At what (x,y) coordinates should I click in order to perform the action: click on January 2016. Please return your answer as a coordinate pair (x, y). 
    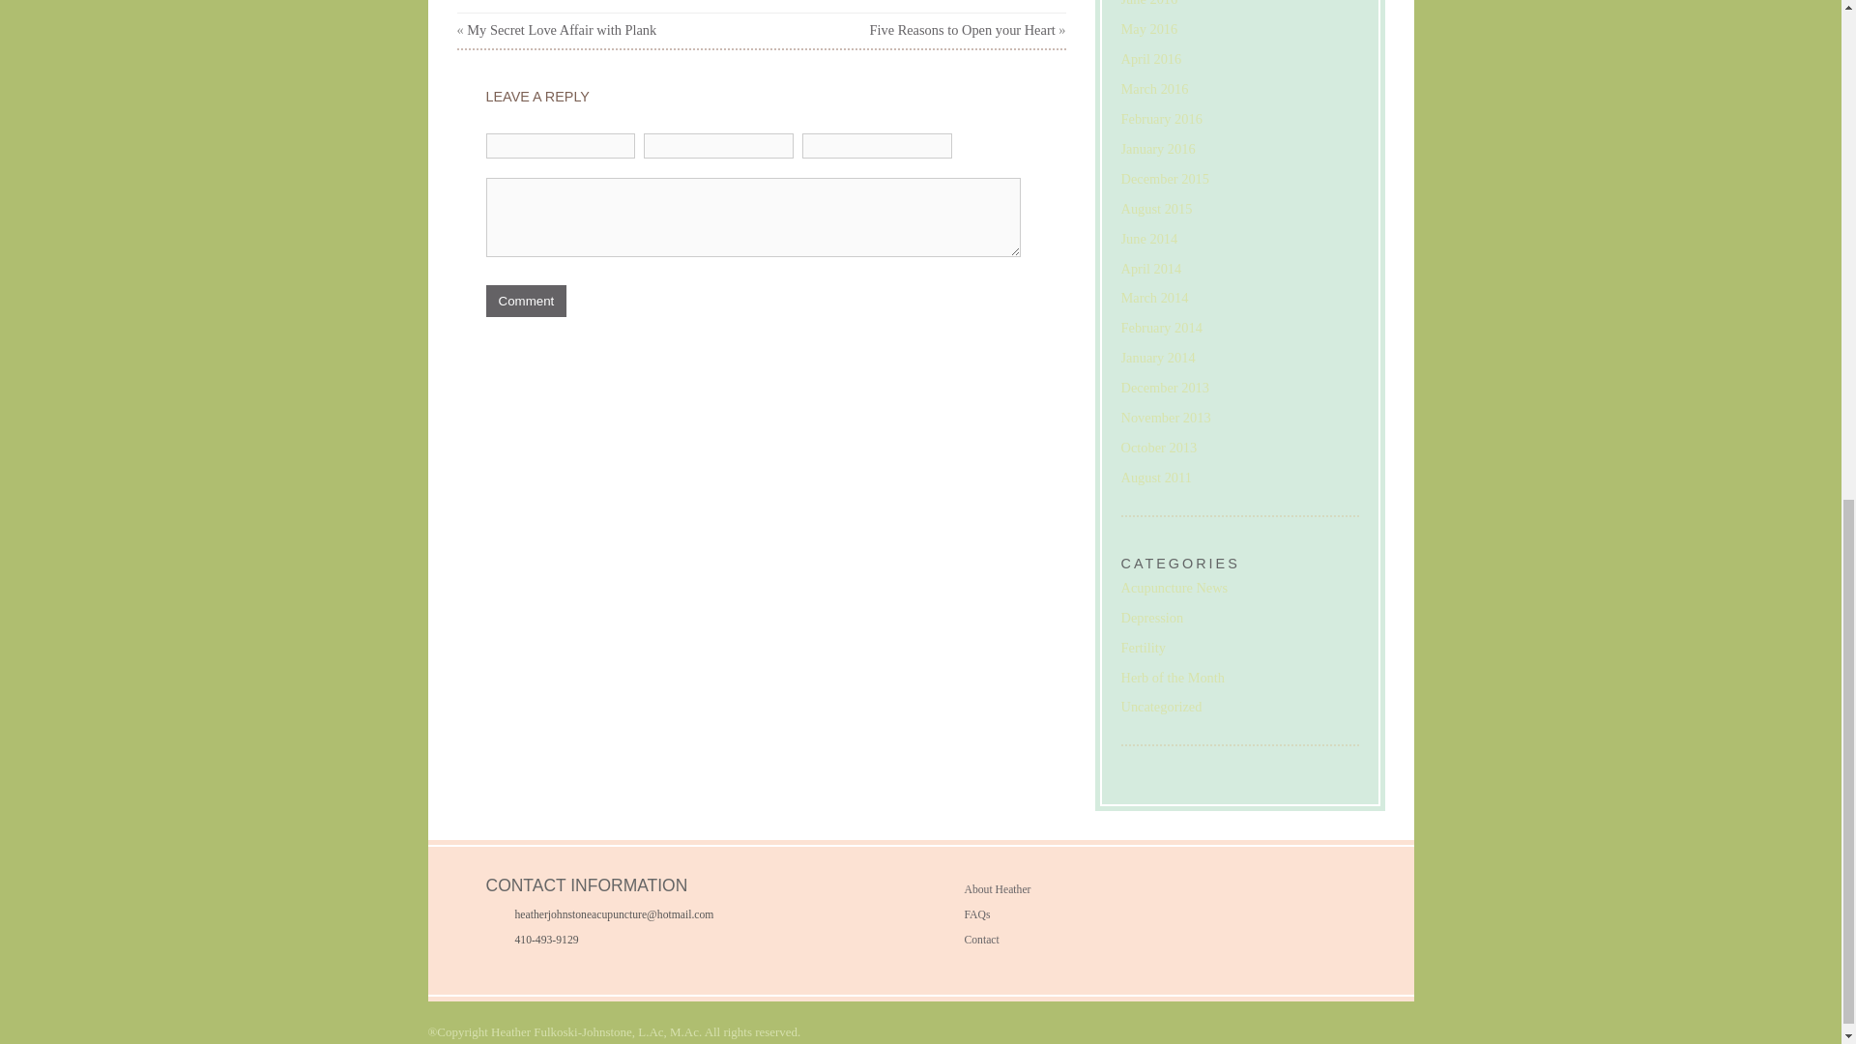
    Looking at the image, I should click on (1158, 149).